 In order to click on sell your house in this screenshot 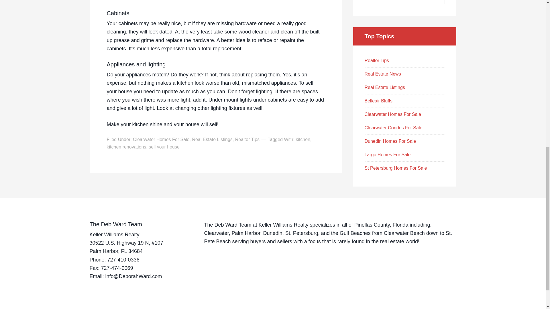, I will do `click(164, 147)`.